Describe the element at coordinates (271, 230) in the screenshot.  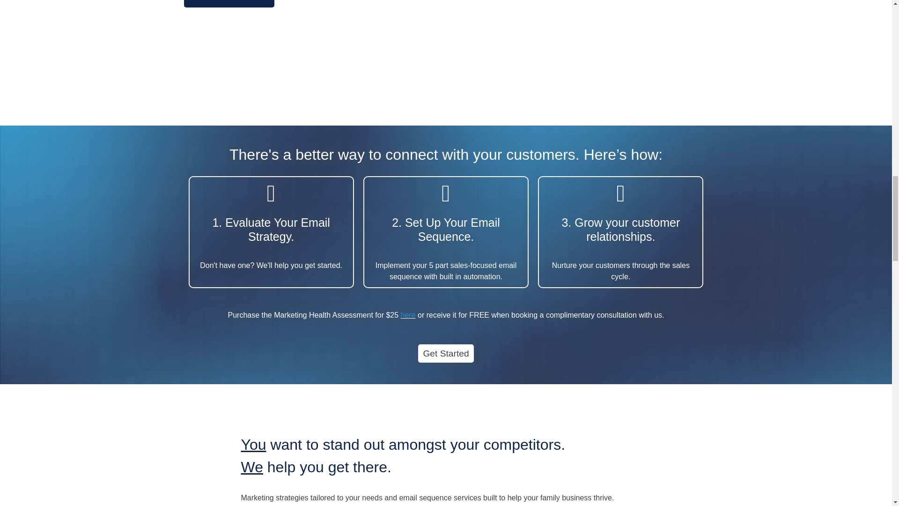
I see `1. Evaluate Your Email Strategy.` at that location.